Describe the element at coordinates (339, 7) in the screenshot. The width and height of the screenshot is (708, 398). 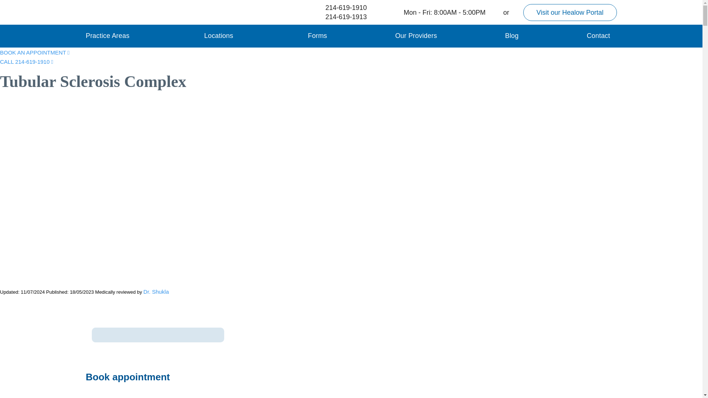
I see `214-619-1910` at that location.